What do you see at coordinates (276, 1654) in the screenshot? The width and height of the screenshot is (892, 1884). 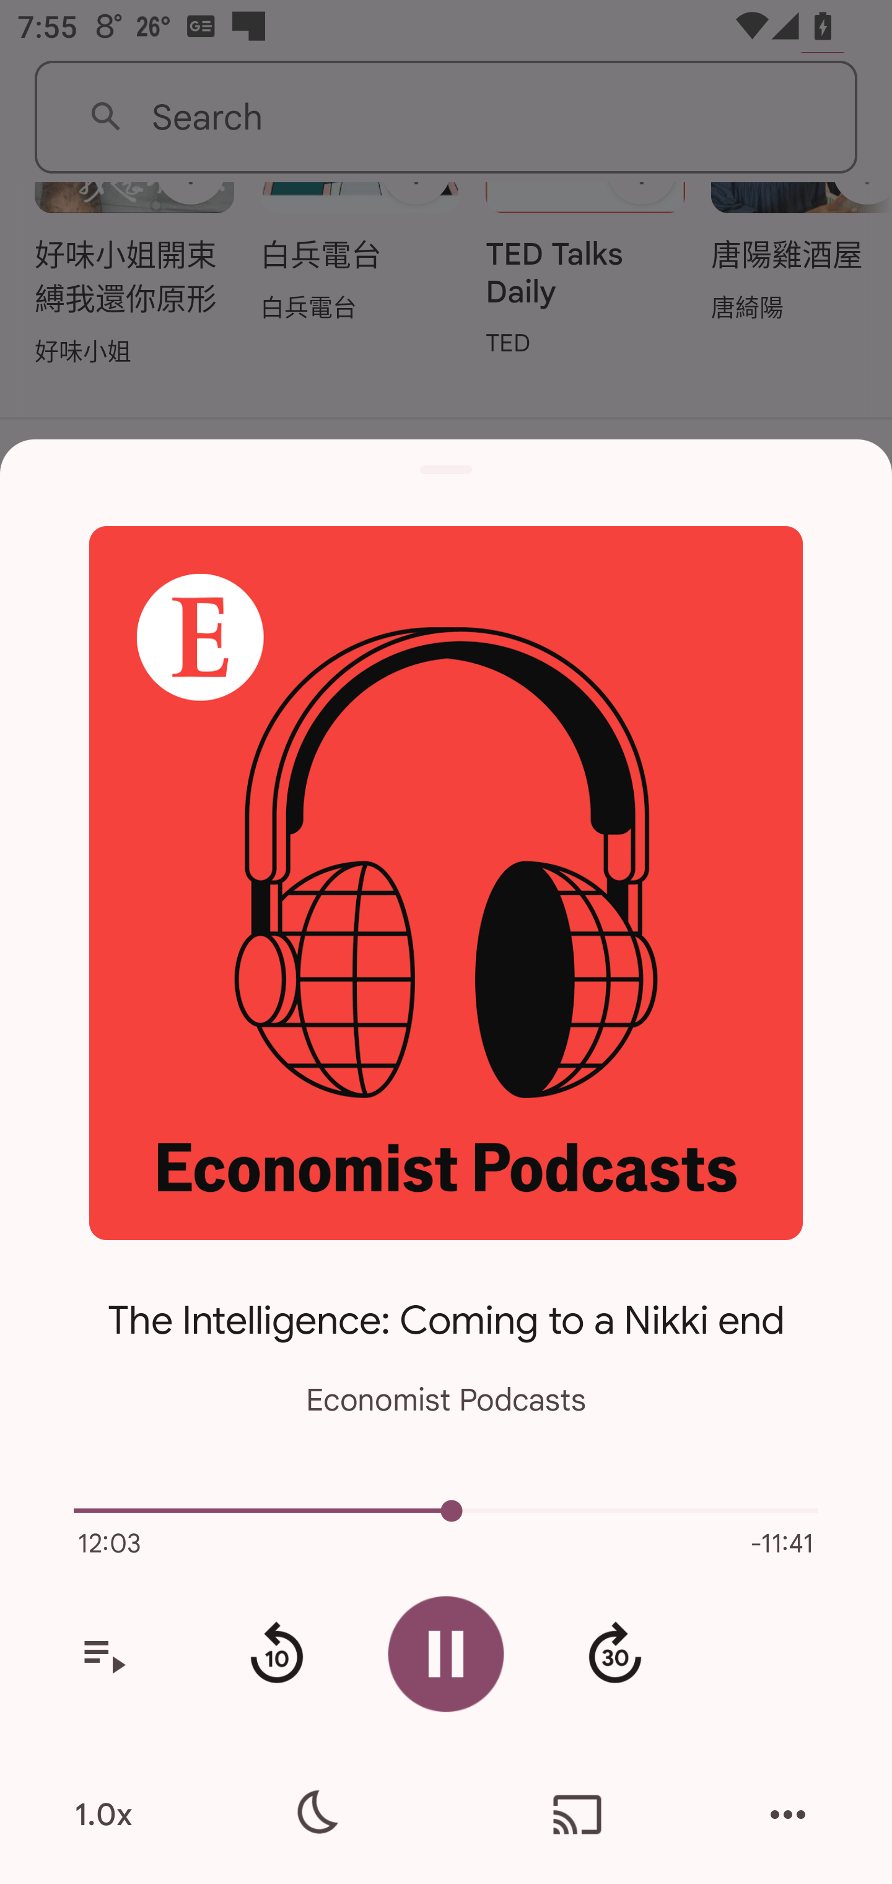 I see `Rewind 10 seconds` at bounding box center [276, 1654].